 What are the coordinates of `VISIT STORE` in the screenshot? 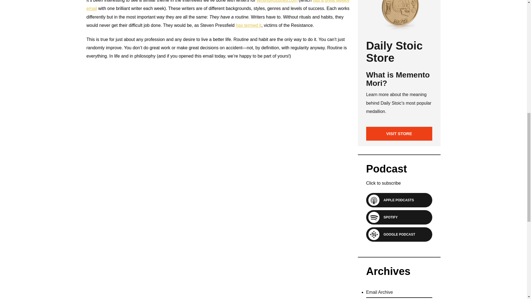 It's located at (399, 133).